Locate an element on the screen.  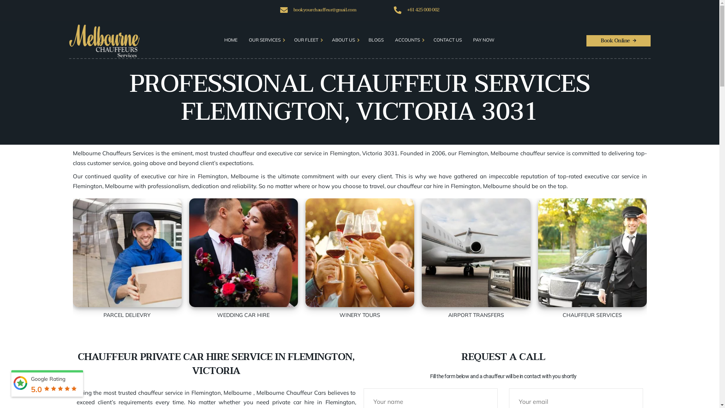
WEDDING CAR HIRE is located at coordinates (243, 259).